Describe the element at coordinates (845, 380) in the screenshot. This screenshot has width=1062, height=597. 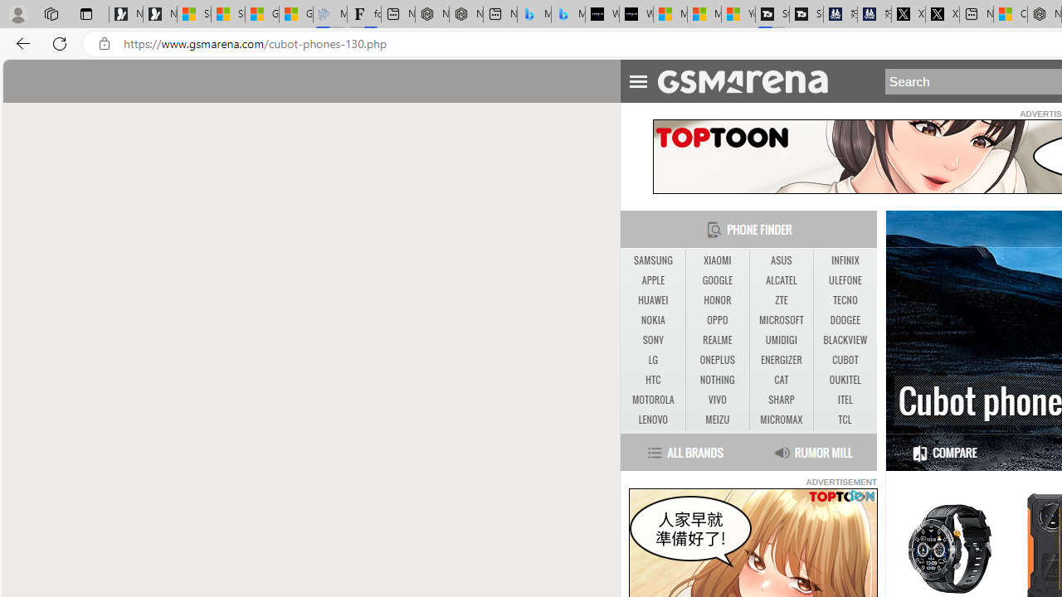
I see `OUKITEL` at that location.